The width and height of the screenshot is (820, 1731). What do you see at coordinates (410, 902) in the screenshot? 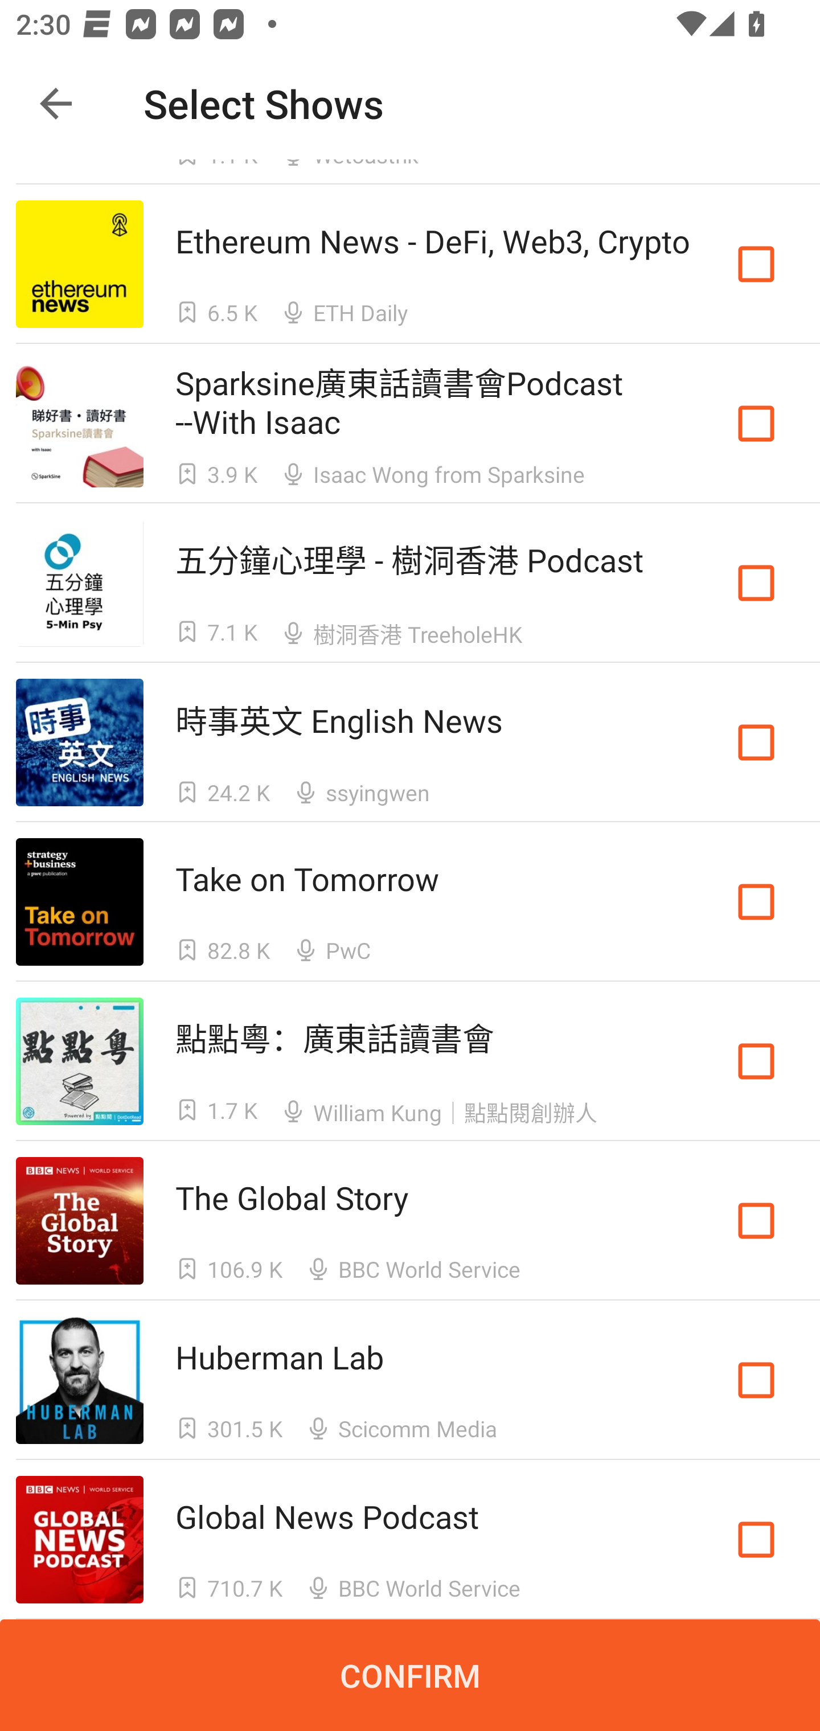
I see `Take on Tomorrow Take on Tomorrow  82.8 K  PwC` at bounding box center [410, 902].